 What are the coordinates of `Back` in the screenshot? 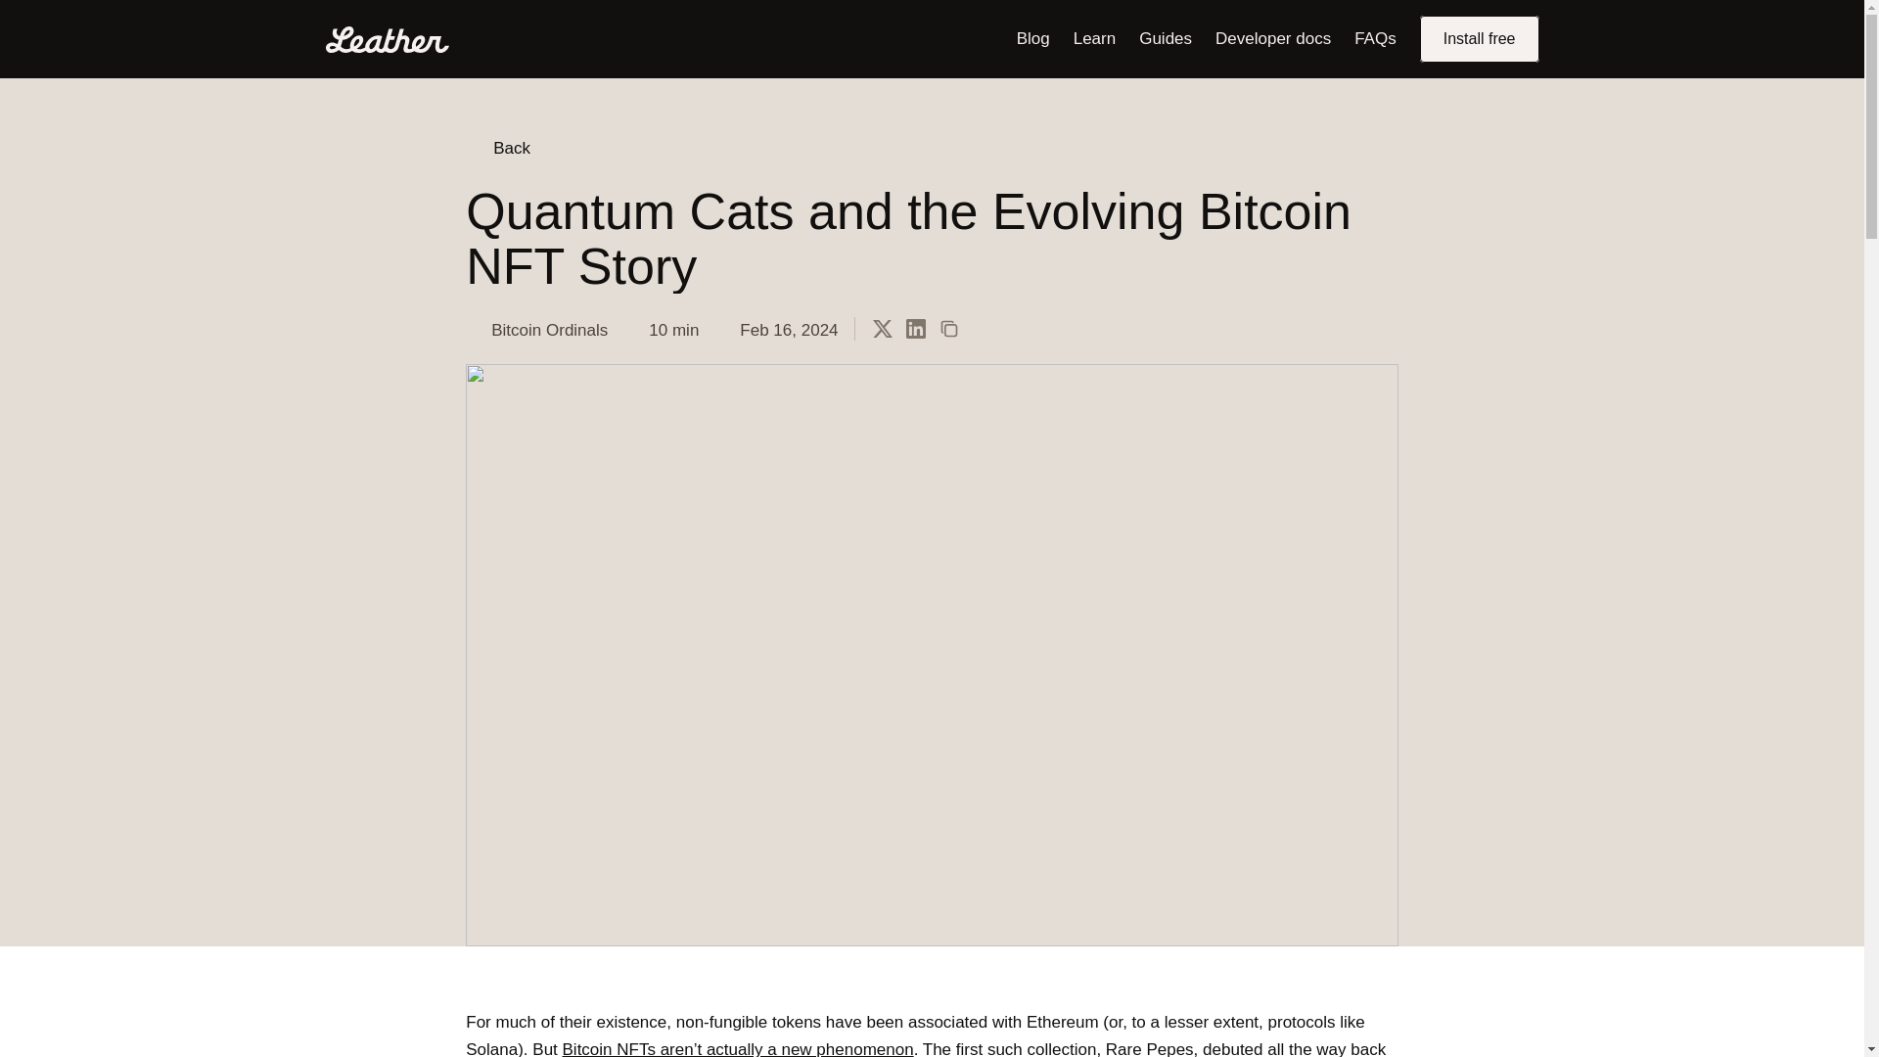 It's located at (497, 149).